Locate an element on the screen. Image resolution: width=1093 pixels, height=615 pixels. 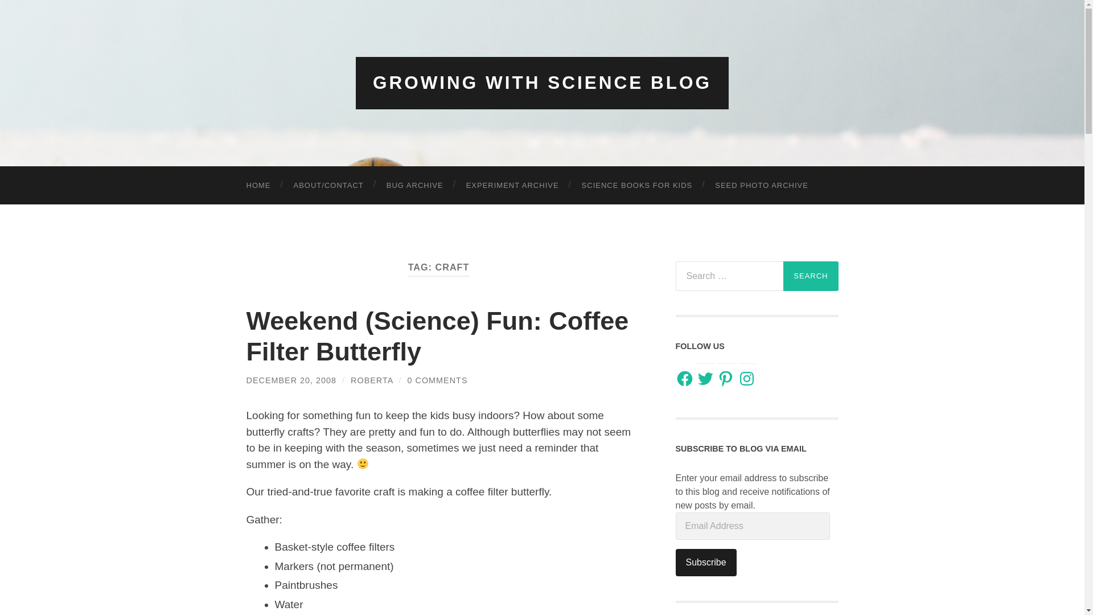
HOME is located at coordinates (258, 184).